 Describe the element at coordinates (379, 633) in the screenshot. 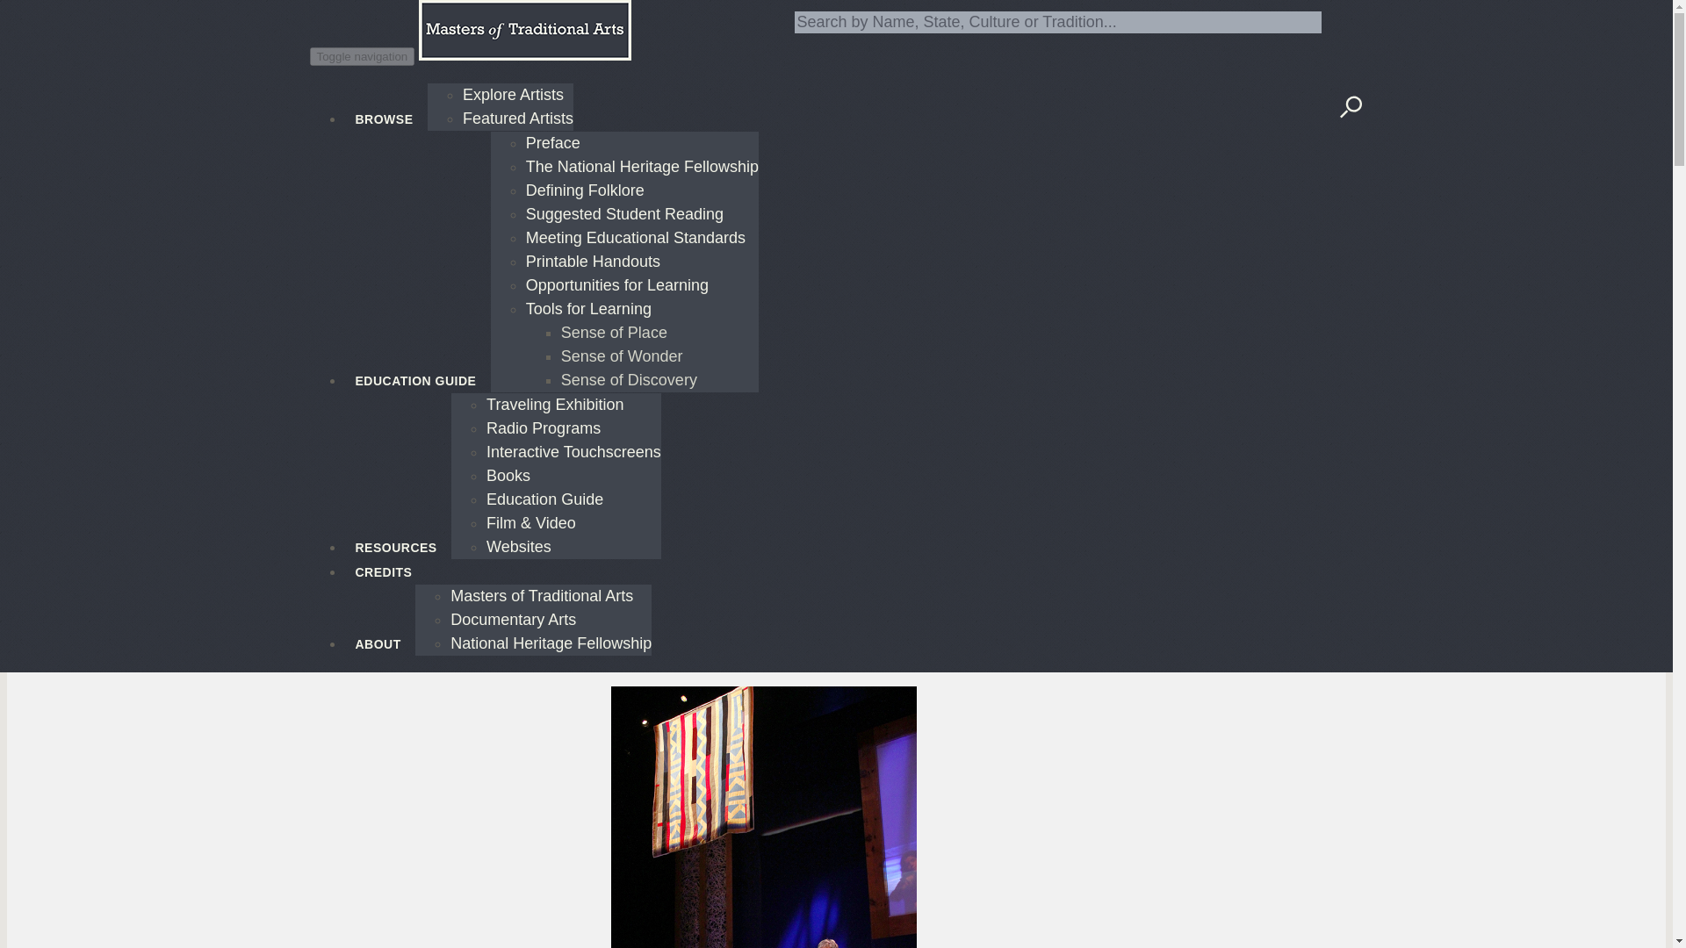

I see `ABOUT` at that location.